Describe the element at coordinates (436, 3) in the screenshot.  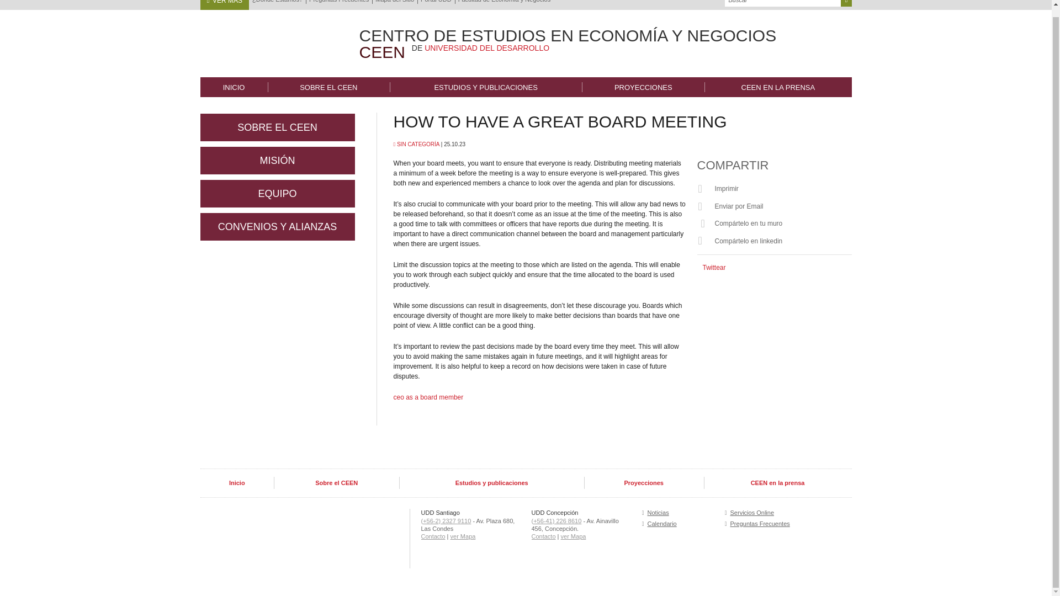
I see `Portal UDD` at that location.